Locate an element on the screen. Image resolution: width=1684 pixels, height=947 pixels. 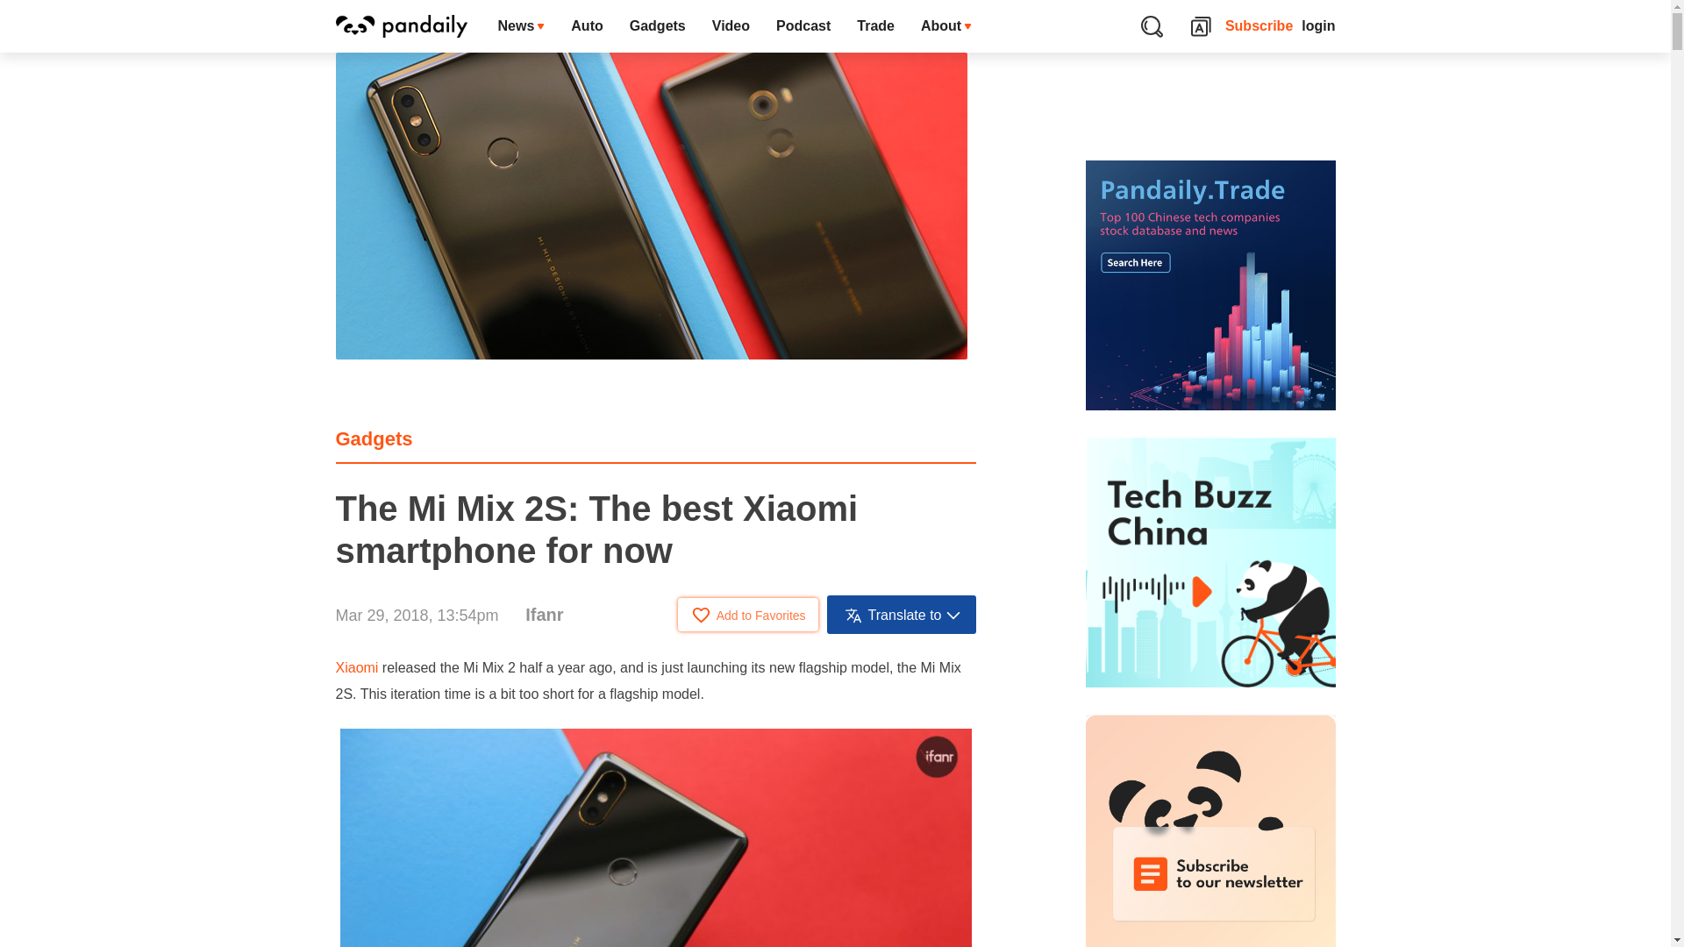
Auto is located at coordinates (586, 26).